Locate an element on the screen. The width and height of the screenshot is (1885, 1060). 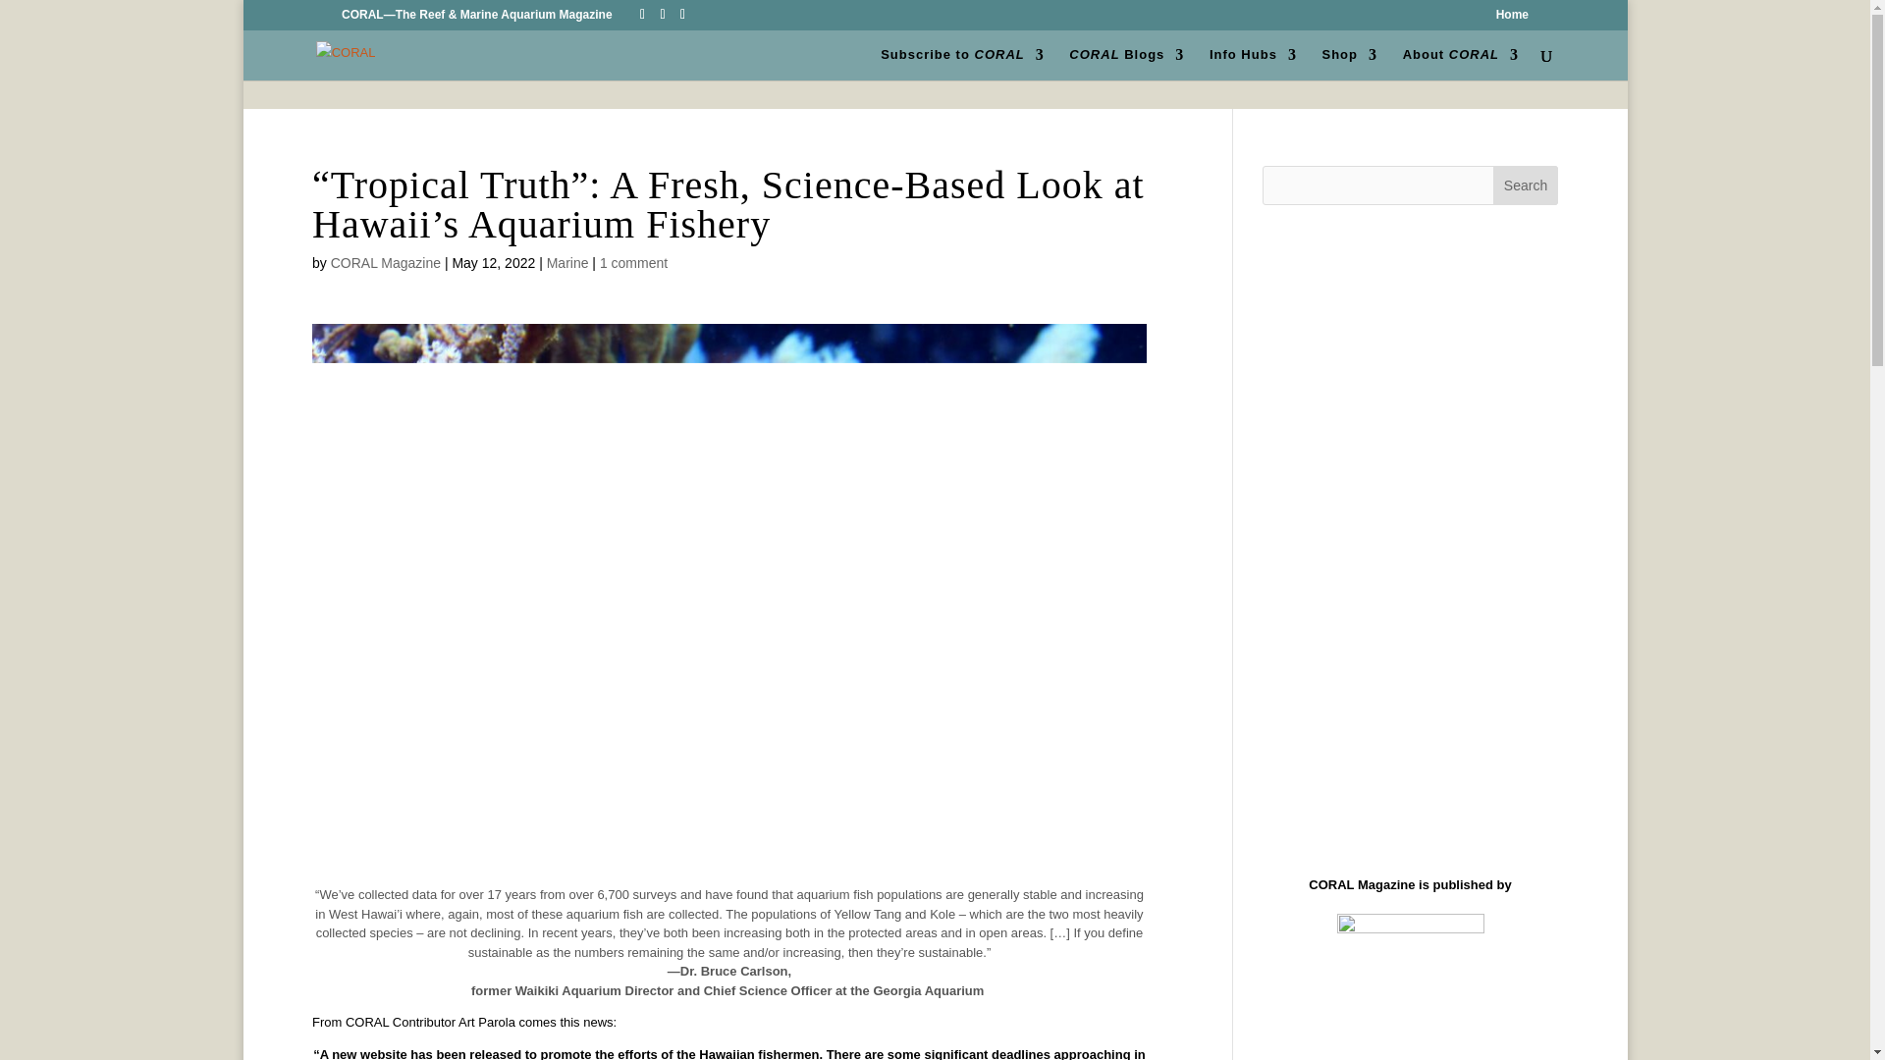
Home is located at coordinates (1512, 19).